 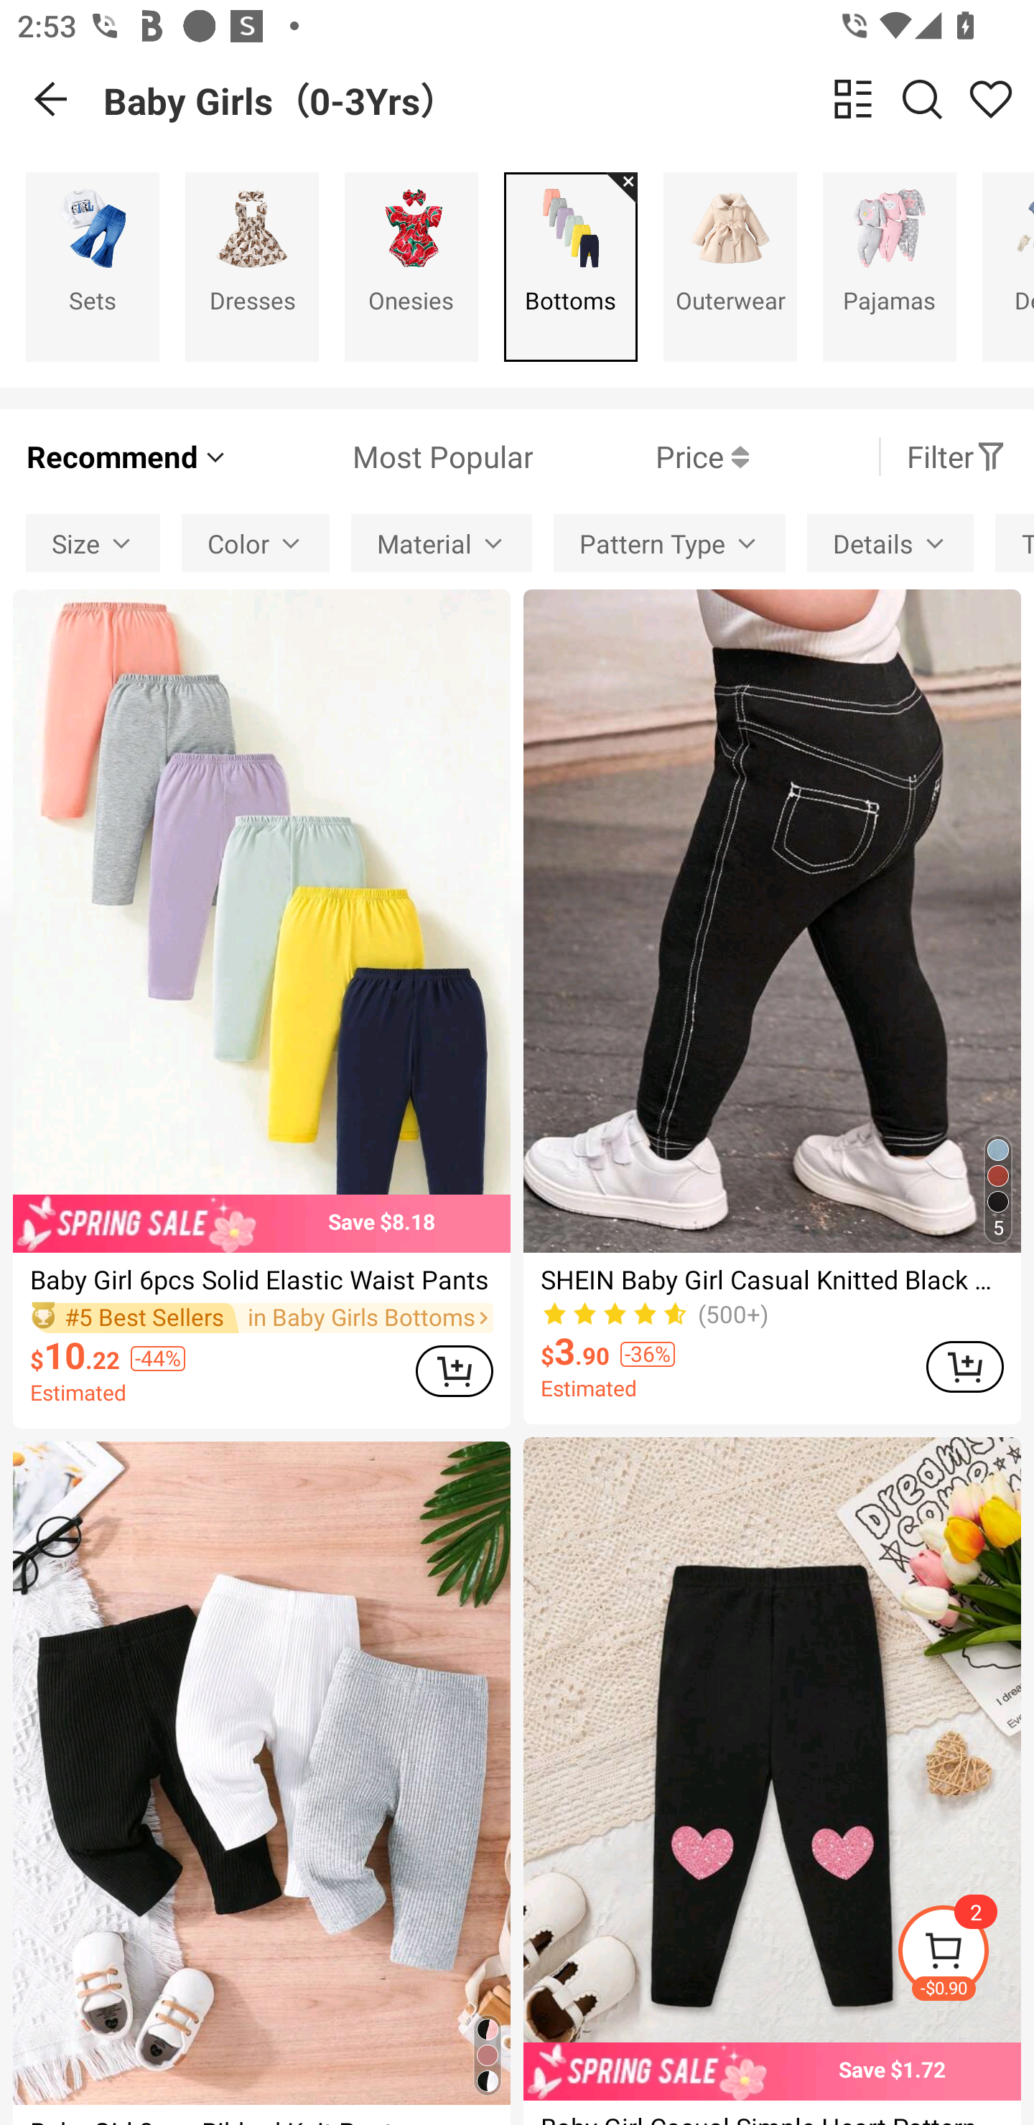 I want to click on Dresses, so click(x=251, y=266).